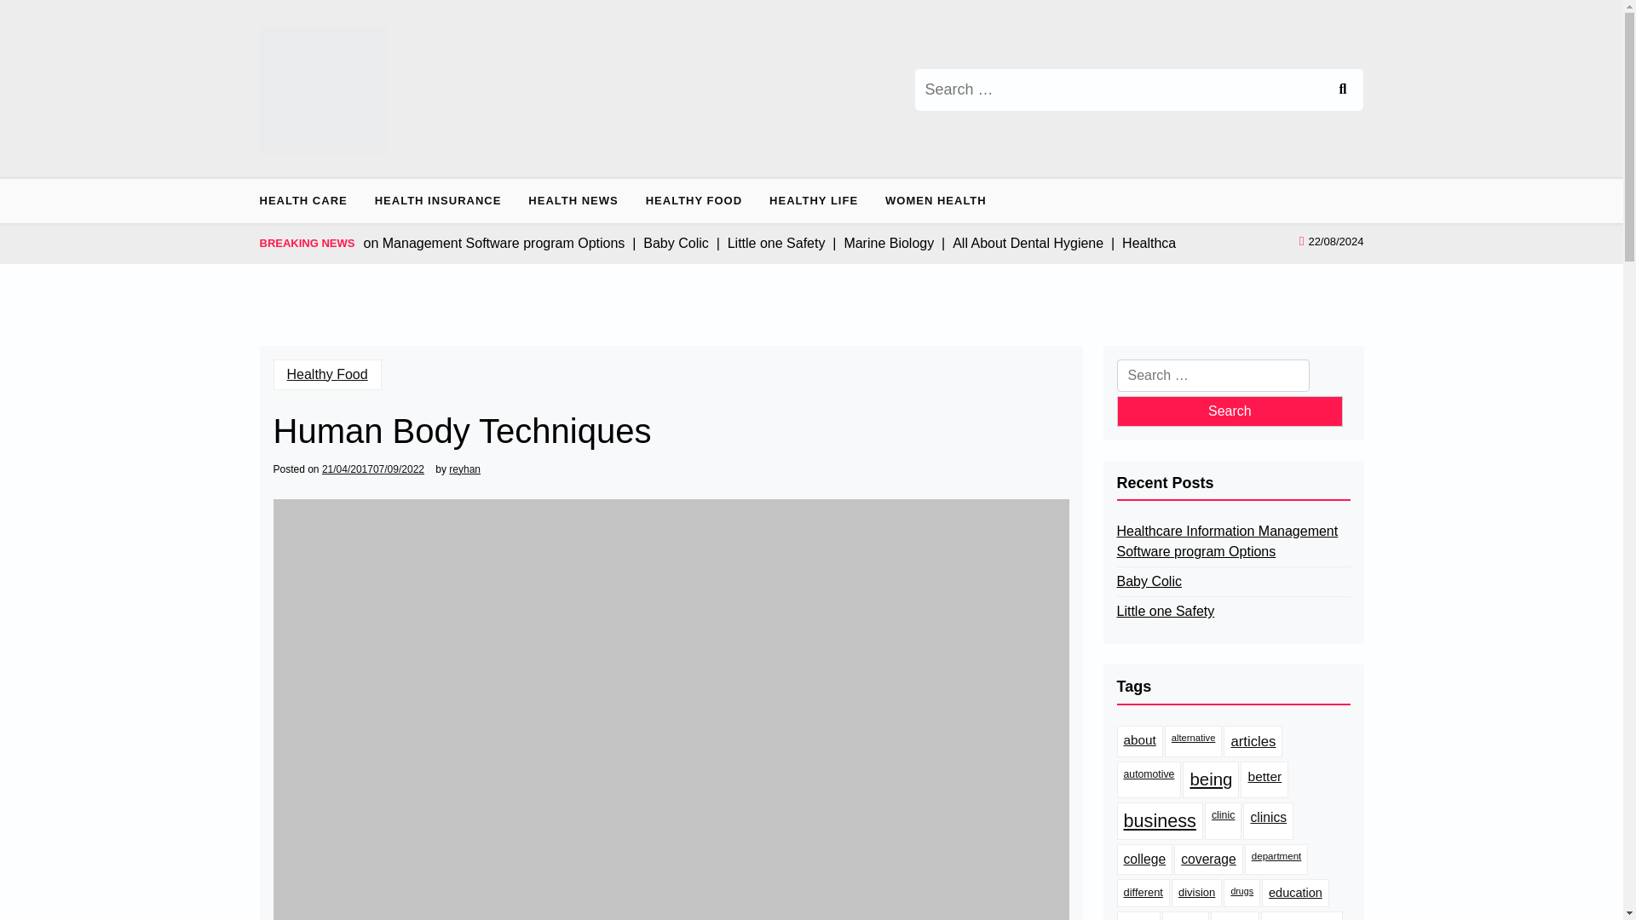  Describe the element at coordinates (1232, 542) in the screenshot. I see `Healthcare Information Management Software program Options` at that location.